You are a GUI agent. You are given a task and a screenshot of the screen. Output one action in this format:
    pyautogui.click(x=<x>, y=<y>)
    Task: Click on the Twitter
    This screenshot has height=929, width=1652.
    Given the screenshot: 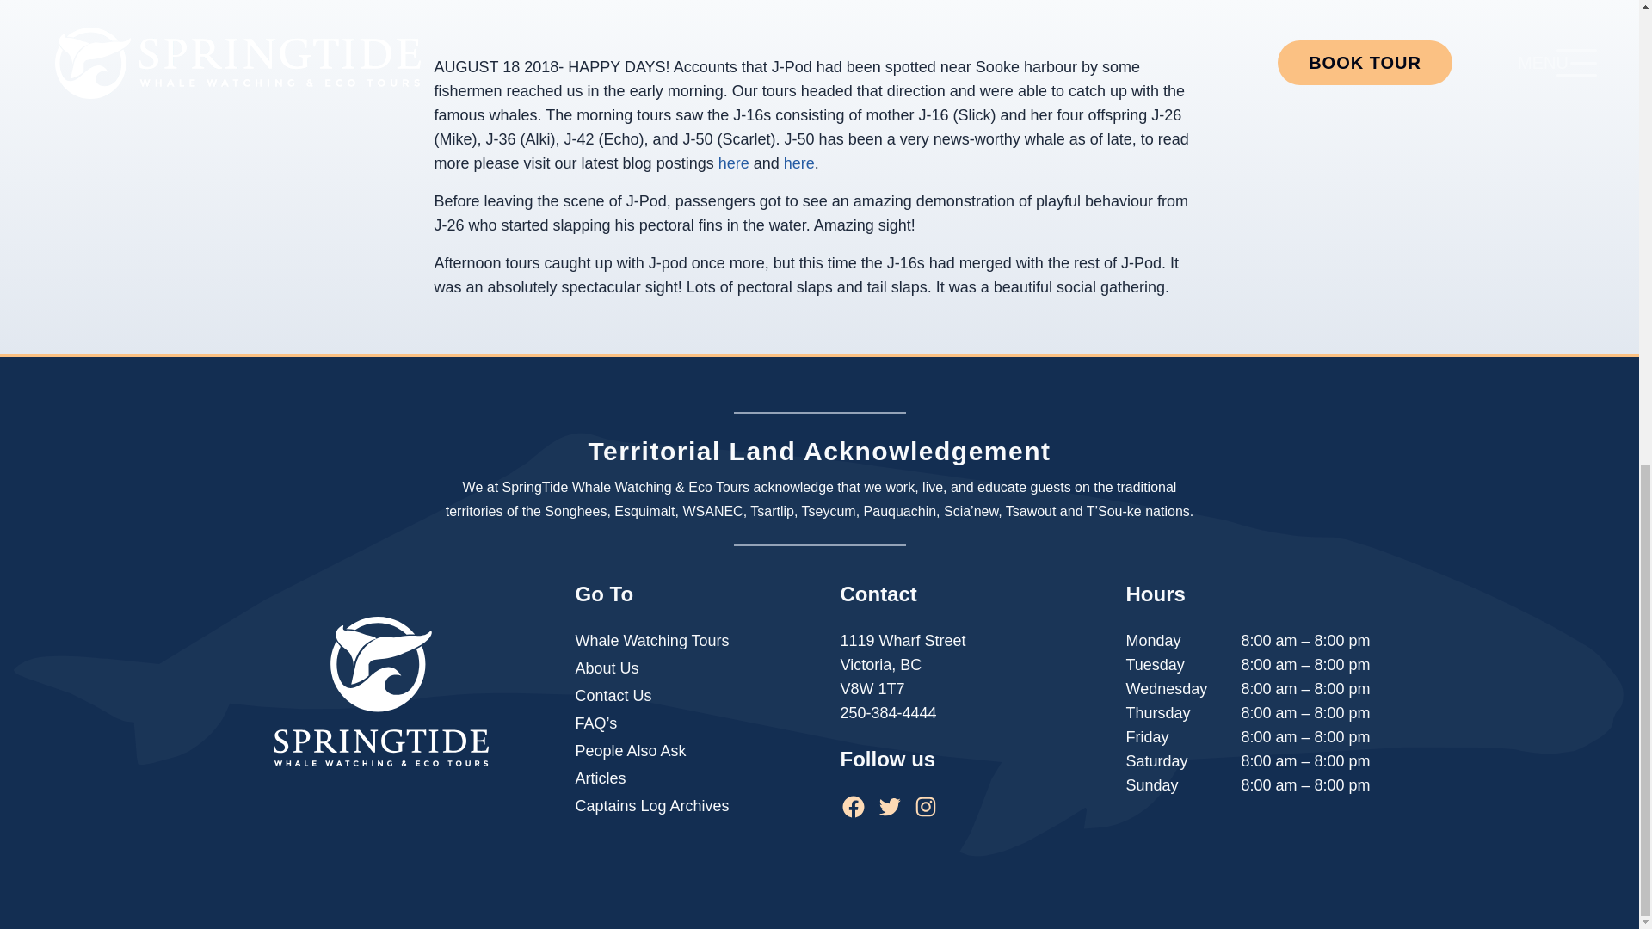 What is the action you would take?
    pyautogui.click(x=888, y=807)
    